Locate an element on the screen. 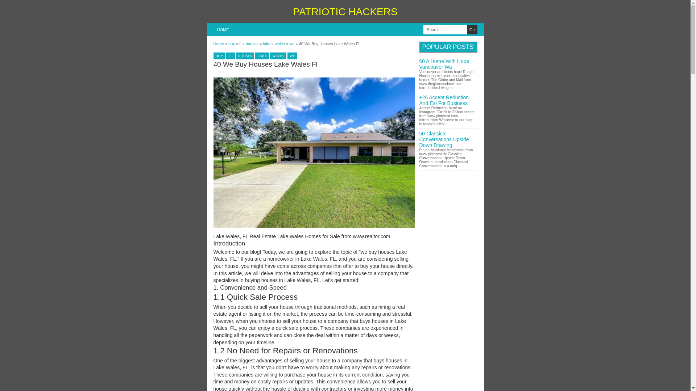  wales is located at coordinates (281, 43).